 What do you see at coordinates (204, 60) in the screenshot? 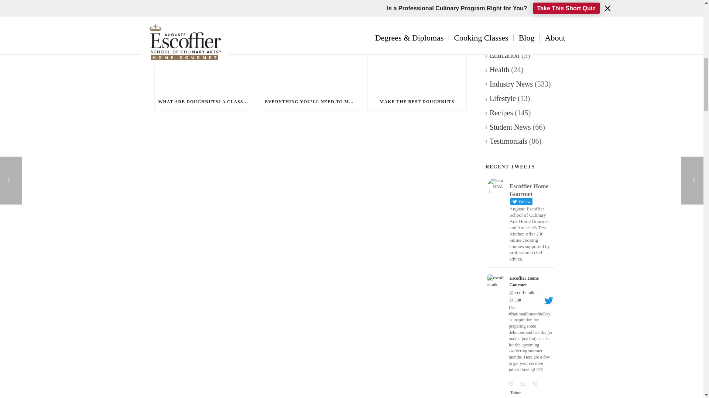
I see `What Are Doughnuts? A Classic American Pastry` at bounding box center [204, 60].